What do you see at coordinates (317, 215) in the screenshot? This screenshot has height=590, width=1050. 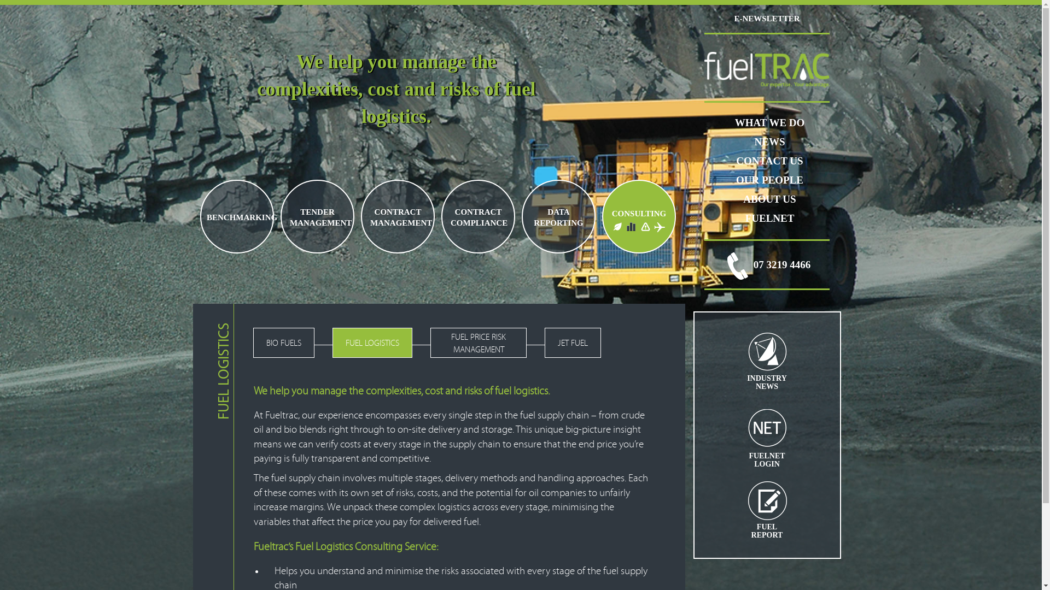 I see `TENDER MANAGEMENT` at bounding box center [317, 215].